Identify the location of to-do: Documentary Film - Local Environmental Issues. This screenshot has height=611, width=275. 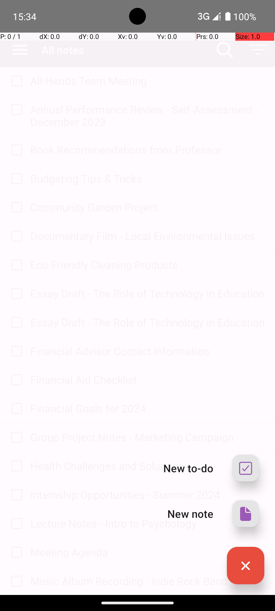
(15, 236).